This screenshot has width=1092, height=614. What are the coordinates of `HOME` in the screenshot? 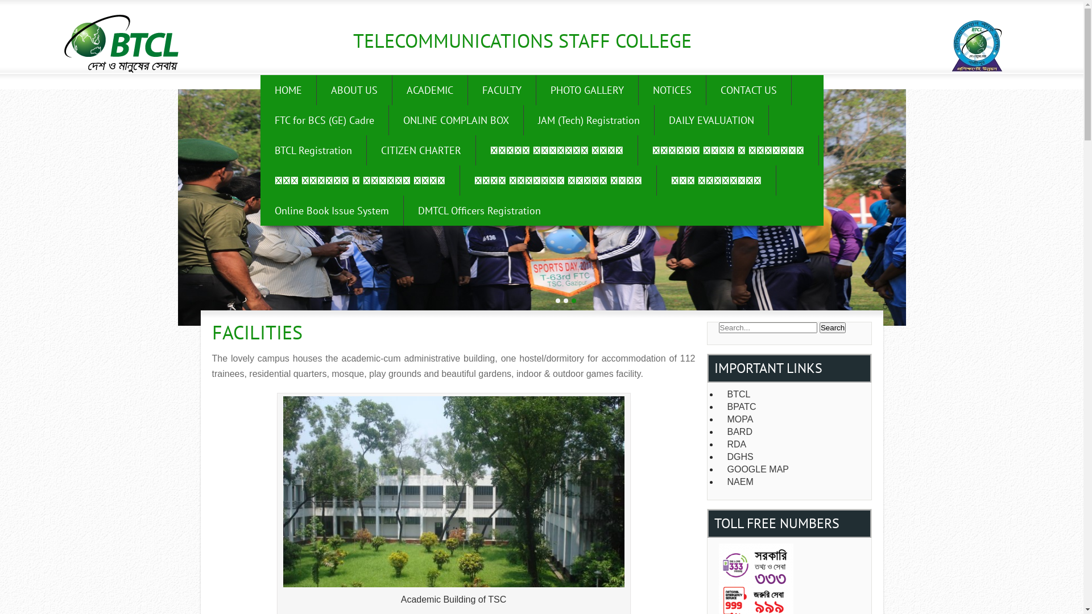 It's located at (289, 90).